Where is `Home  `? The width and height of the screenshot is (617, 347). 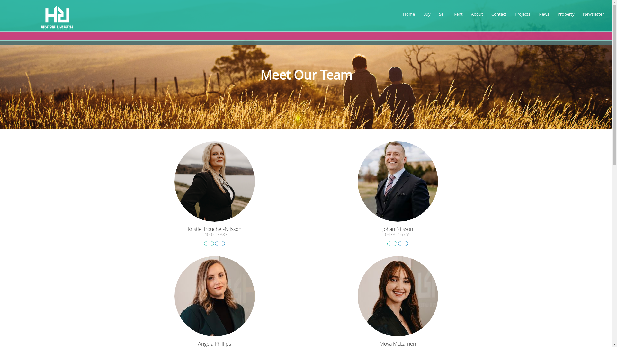 Home   is located at coordinates (410, 16).